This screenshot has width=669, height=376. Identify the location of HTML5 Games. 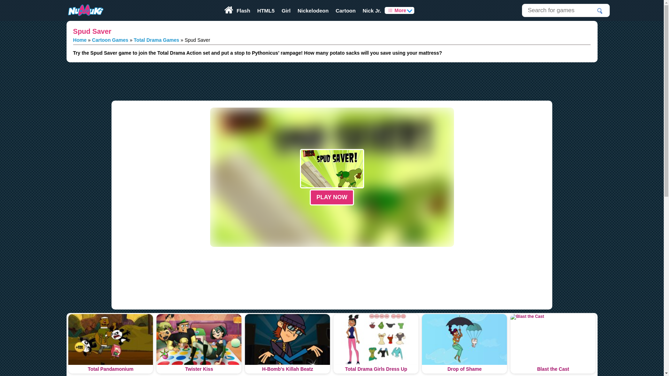
(266, 10).